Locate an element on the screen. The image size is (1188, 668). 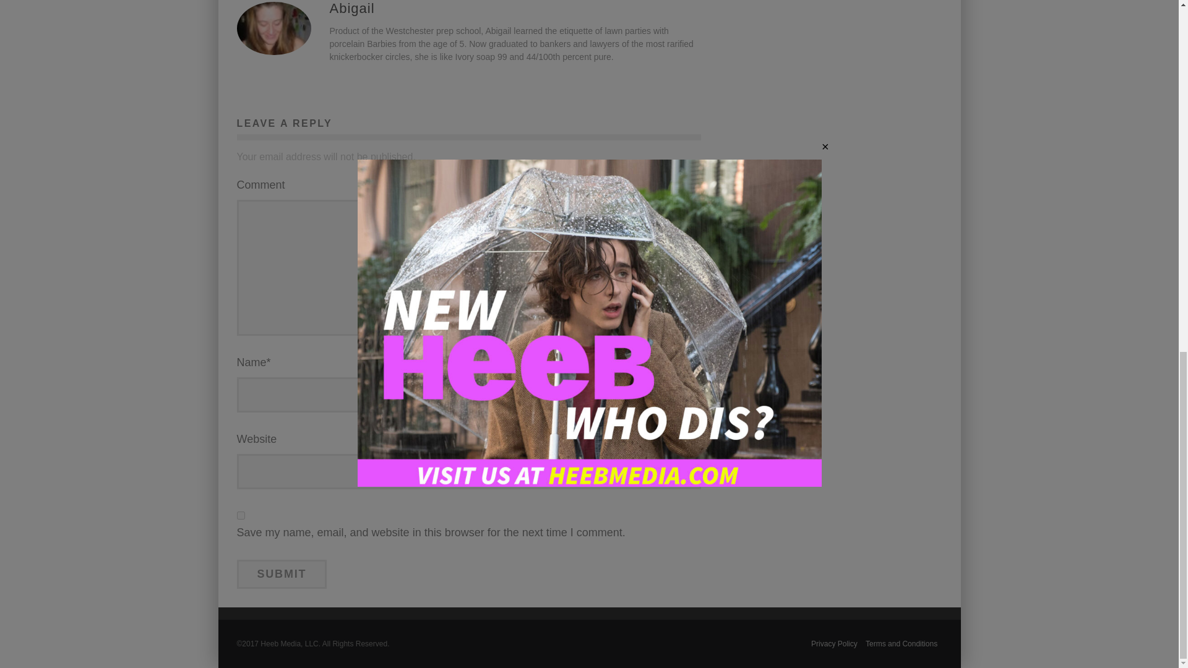
Submit is located at coordinates (282, 573).